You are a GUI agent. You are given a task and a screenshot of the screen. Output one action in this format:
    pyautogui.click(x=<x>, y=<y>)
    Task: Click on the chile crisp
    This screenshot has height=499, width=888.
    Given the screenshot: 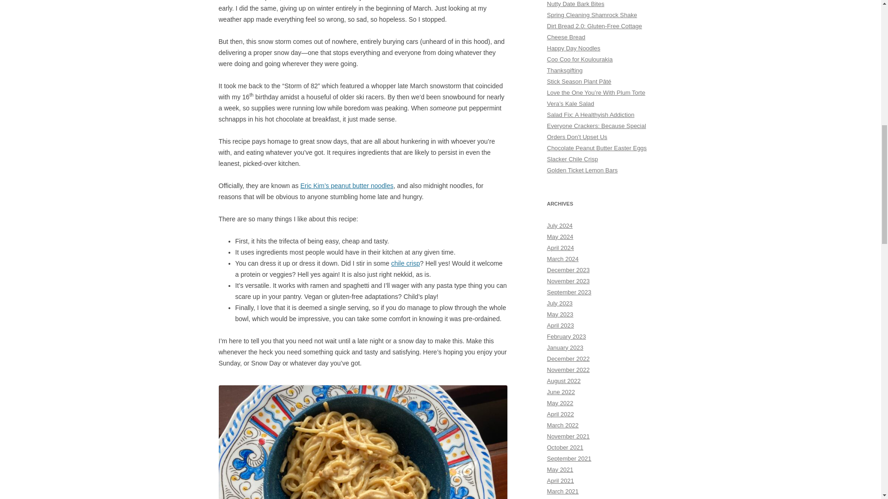 What is the action you would take?
    pyautogui.click(x=406, y=263)
    